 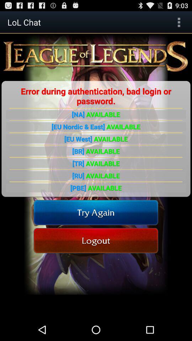 I want to click on press the logout button, so click(x=96, y=240).